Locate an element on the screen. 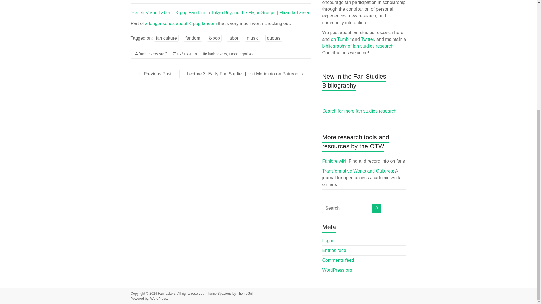 This screenshot has width=541, height=304. fanhackers staff is located at coordinates (152, 54).